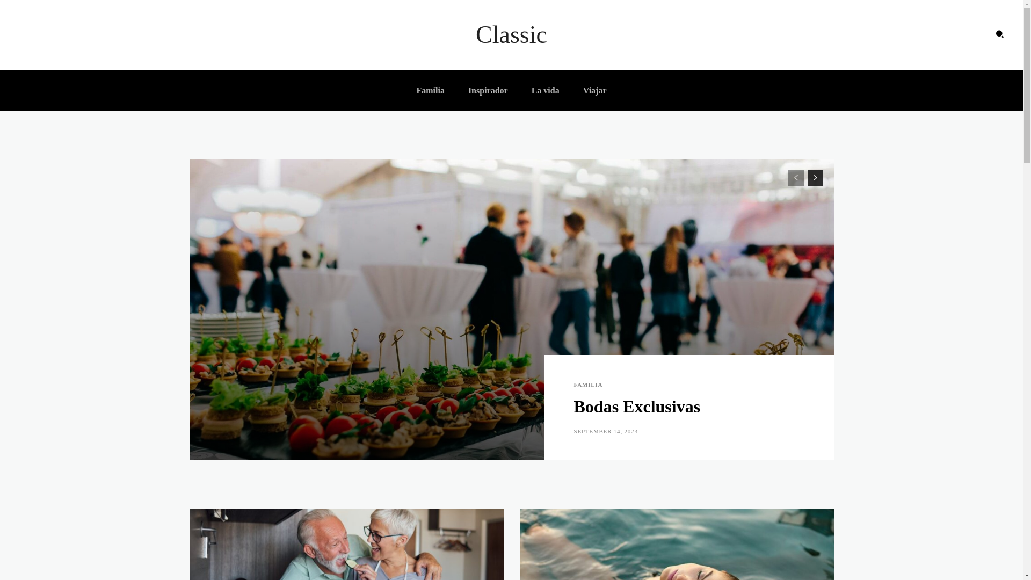  Describe the element at coordinates (511, 310) in the screenshot. I see `Bodas Exclusivas` at that location.